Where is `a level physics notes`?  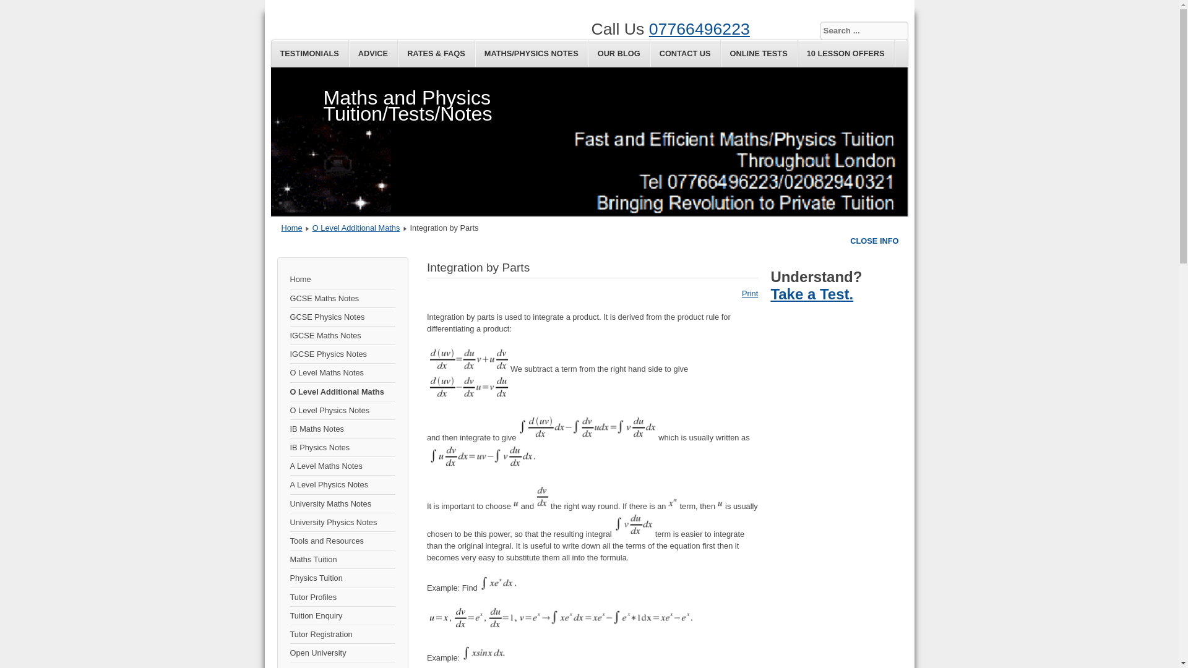
a level physics notes is located at coordinates (342, 485).